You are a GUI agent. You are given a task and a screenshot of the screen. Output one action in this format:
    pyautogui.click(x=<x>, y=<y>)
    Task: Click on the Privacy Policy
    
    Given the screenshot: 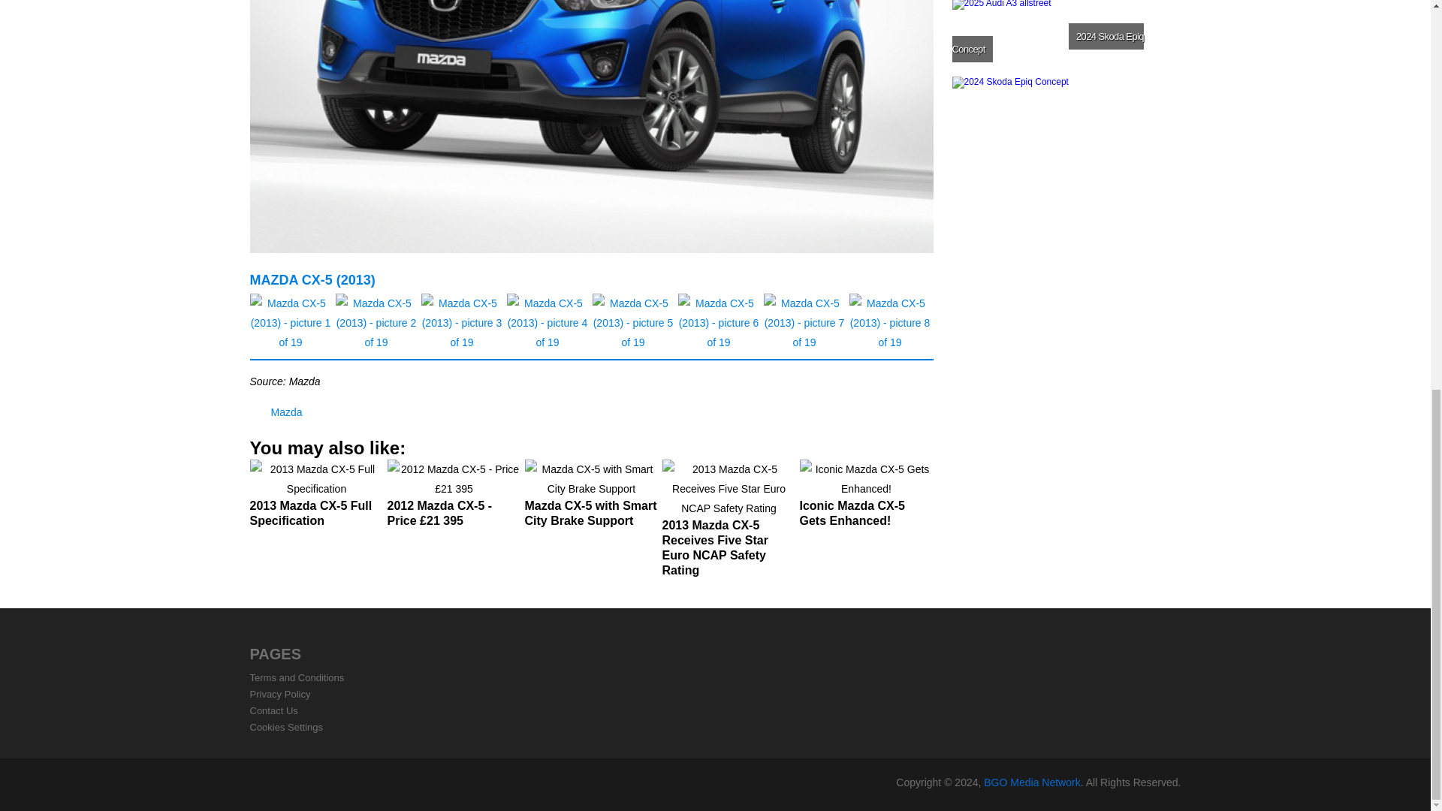 What is the action you would take?
    pyautogui.click(x=279, y=694)
    